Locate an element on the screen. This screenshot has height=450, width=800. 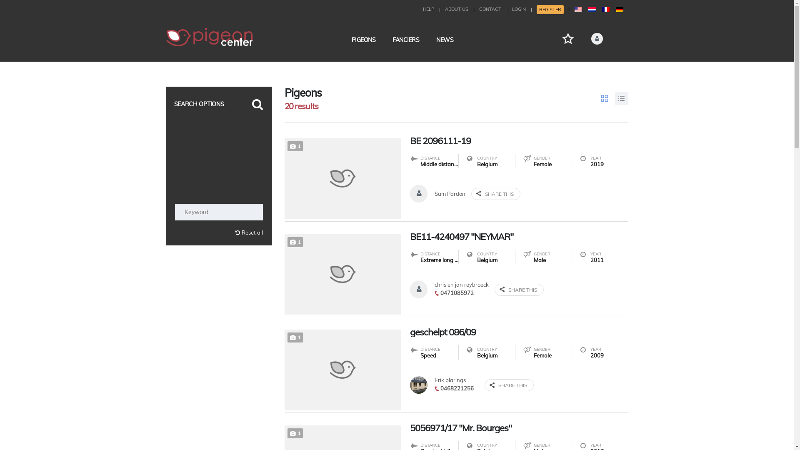
BE11-4240497 "NEYMAR" is located at coordinates (519, 237).